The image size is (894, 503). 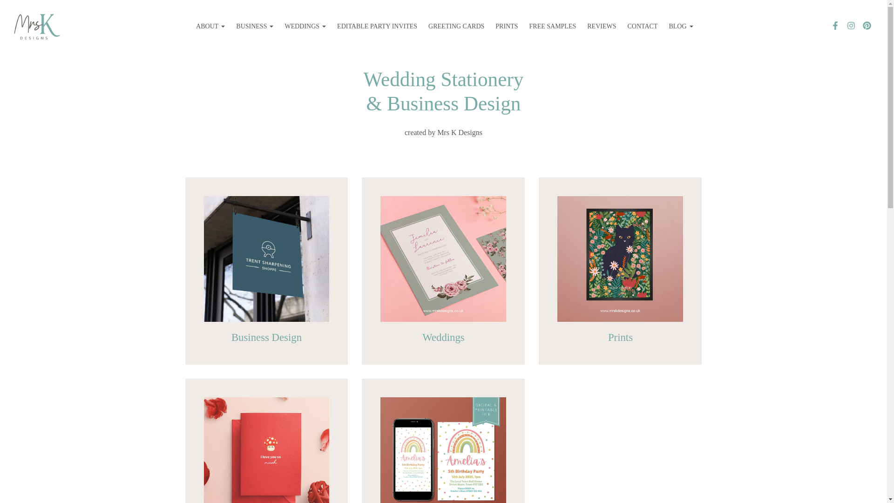 I want to click on instagram, so click(x=851, y=27).